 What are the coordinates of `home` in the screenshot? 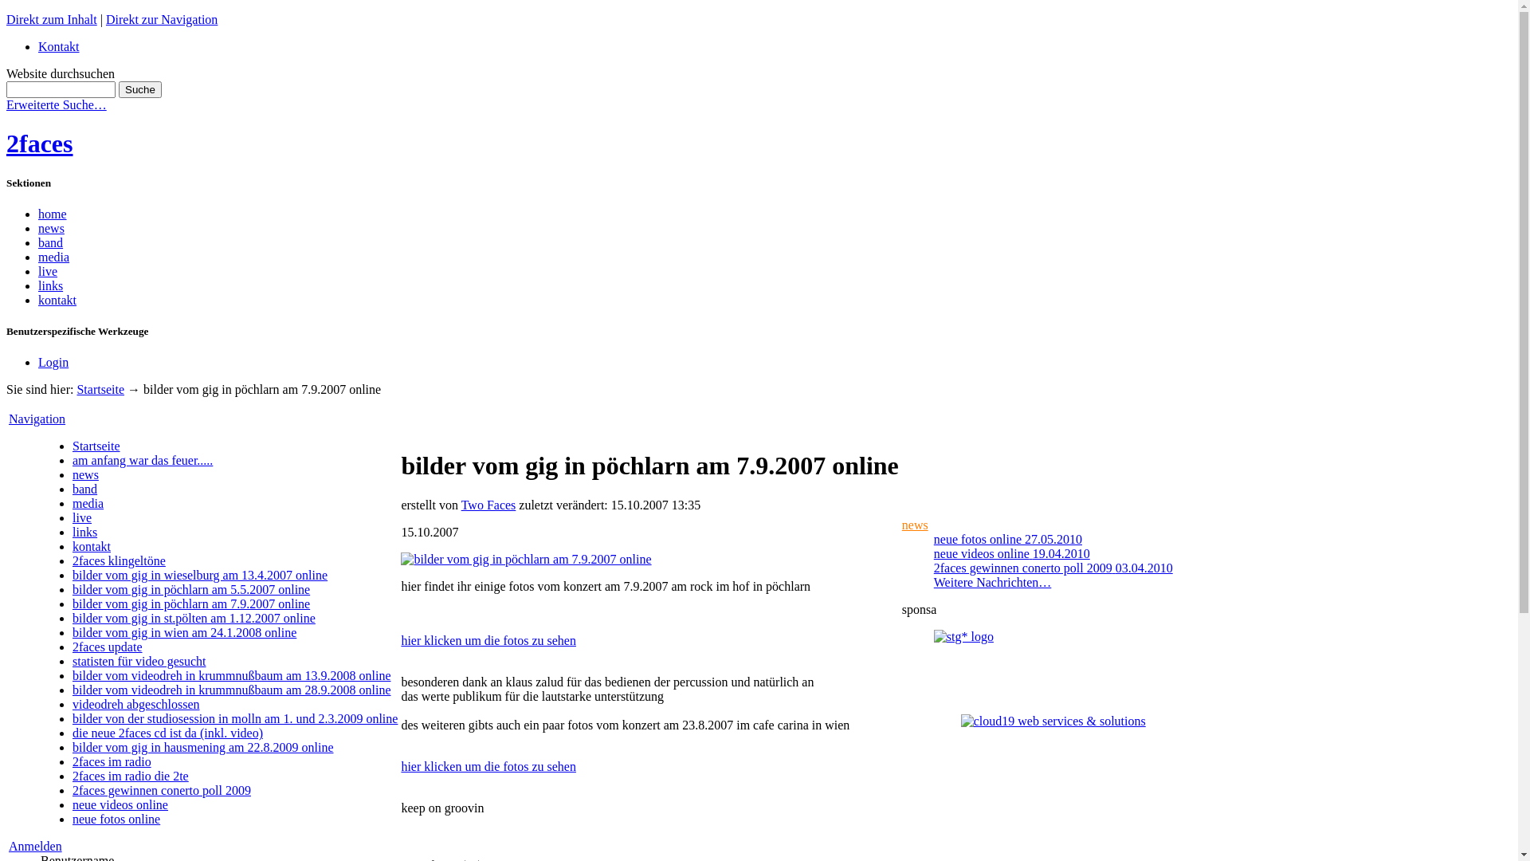 It's located at (53, 214).